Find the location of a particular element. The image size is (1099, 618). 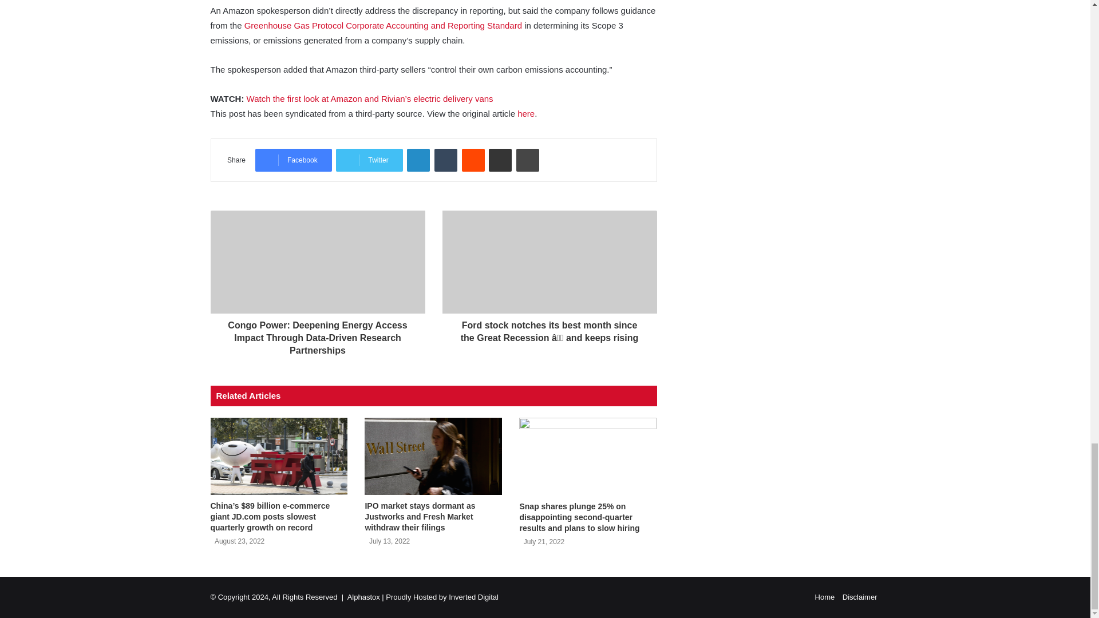

here is located at coordinates (525, 113).